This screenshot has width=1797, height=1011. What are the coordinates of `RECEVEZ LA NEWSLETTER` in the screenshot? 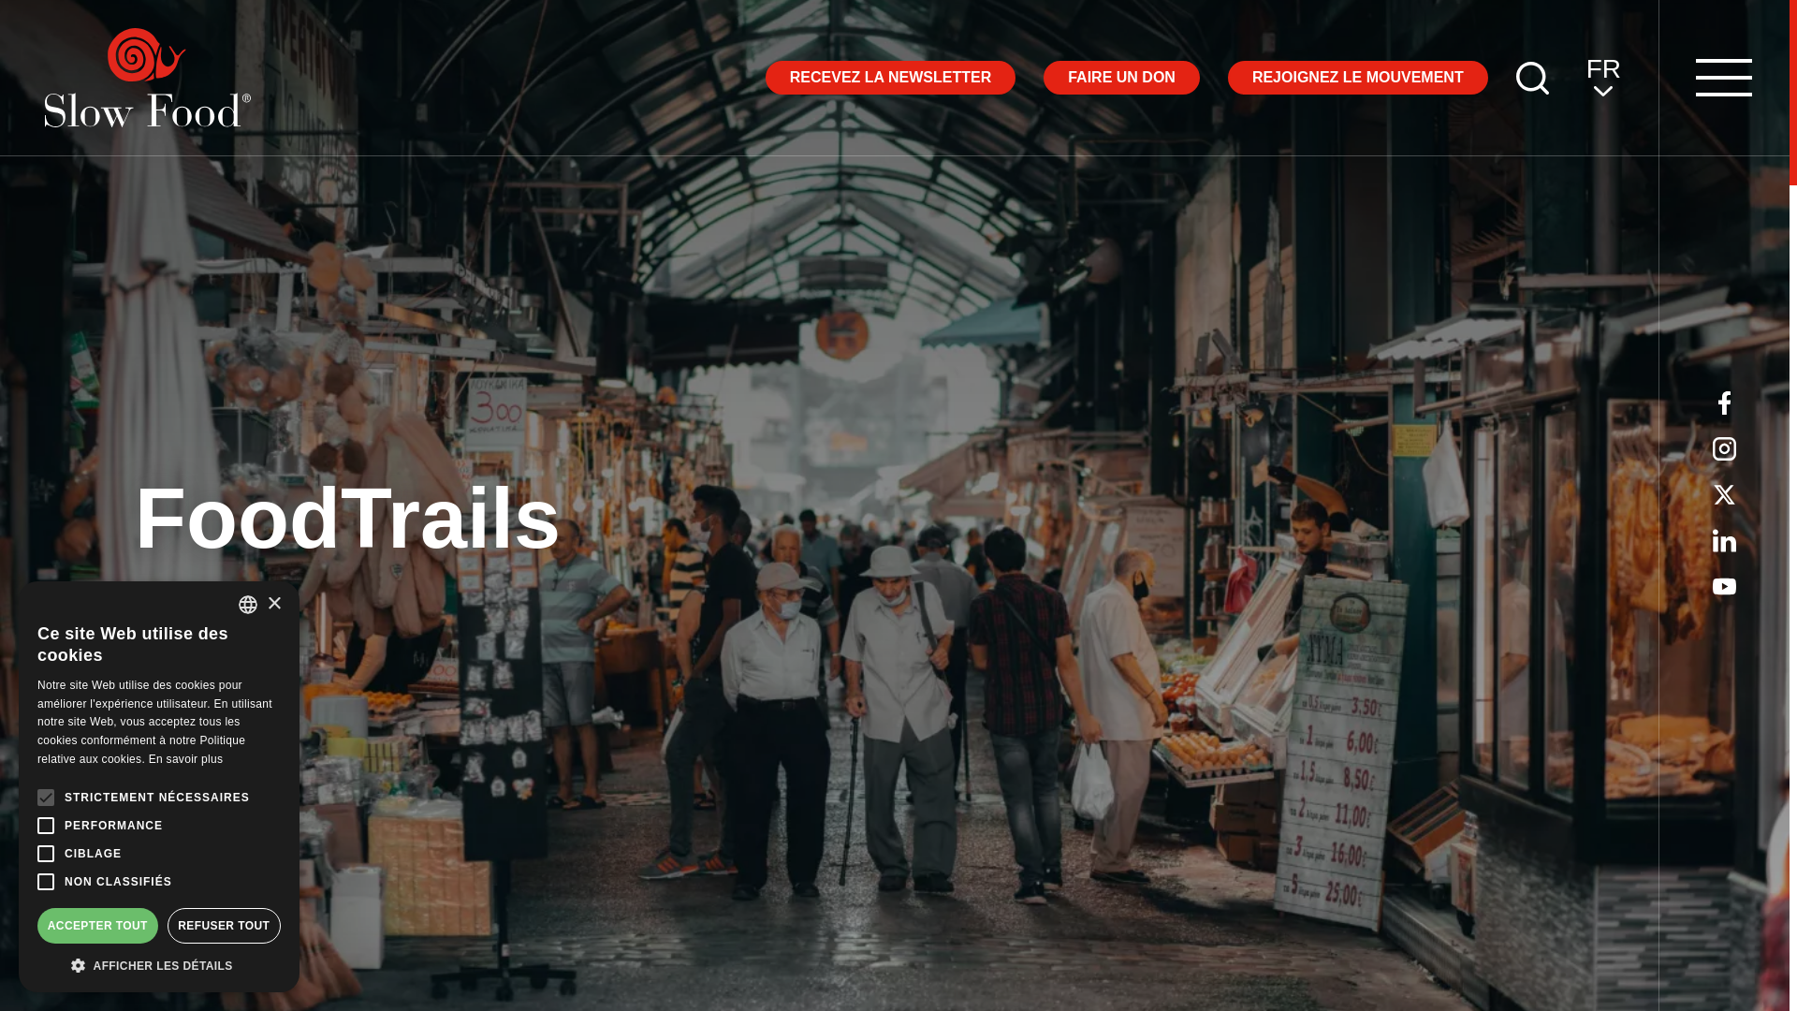 It's located at (889, 77).